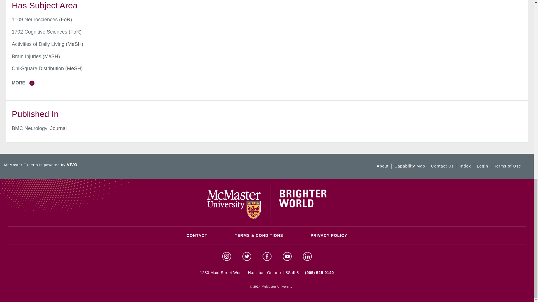 Image resolution: width=538 pixels, height=302 pixels. I want to click on concept name, so click(38, 44).